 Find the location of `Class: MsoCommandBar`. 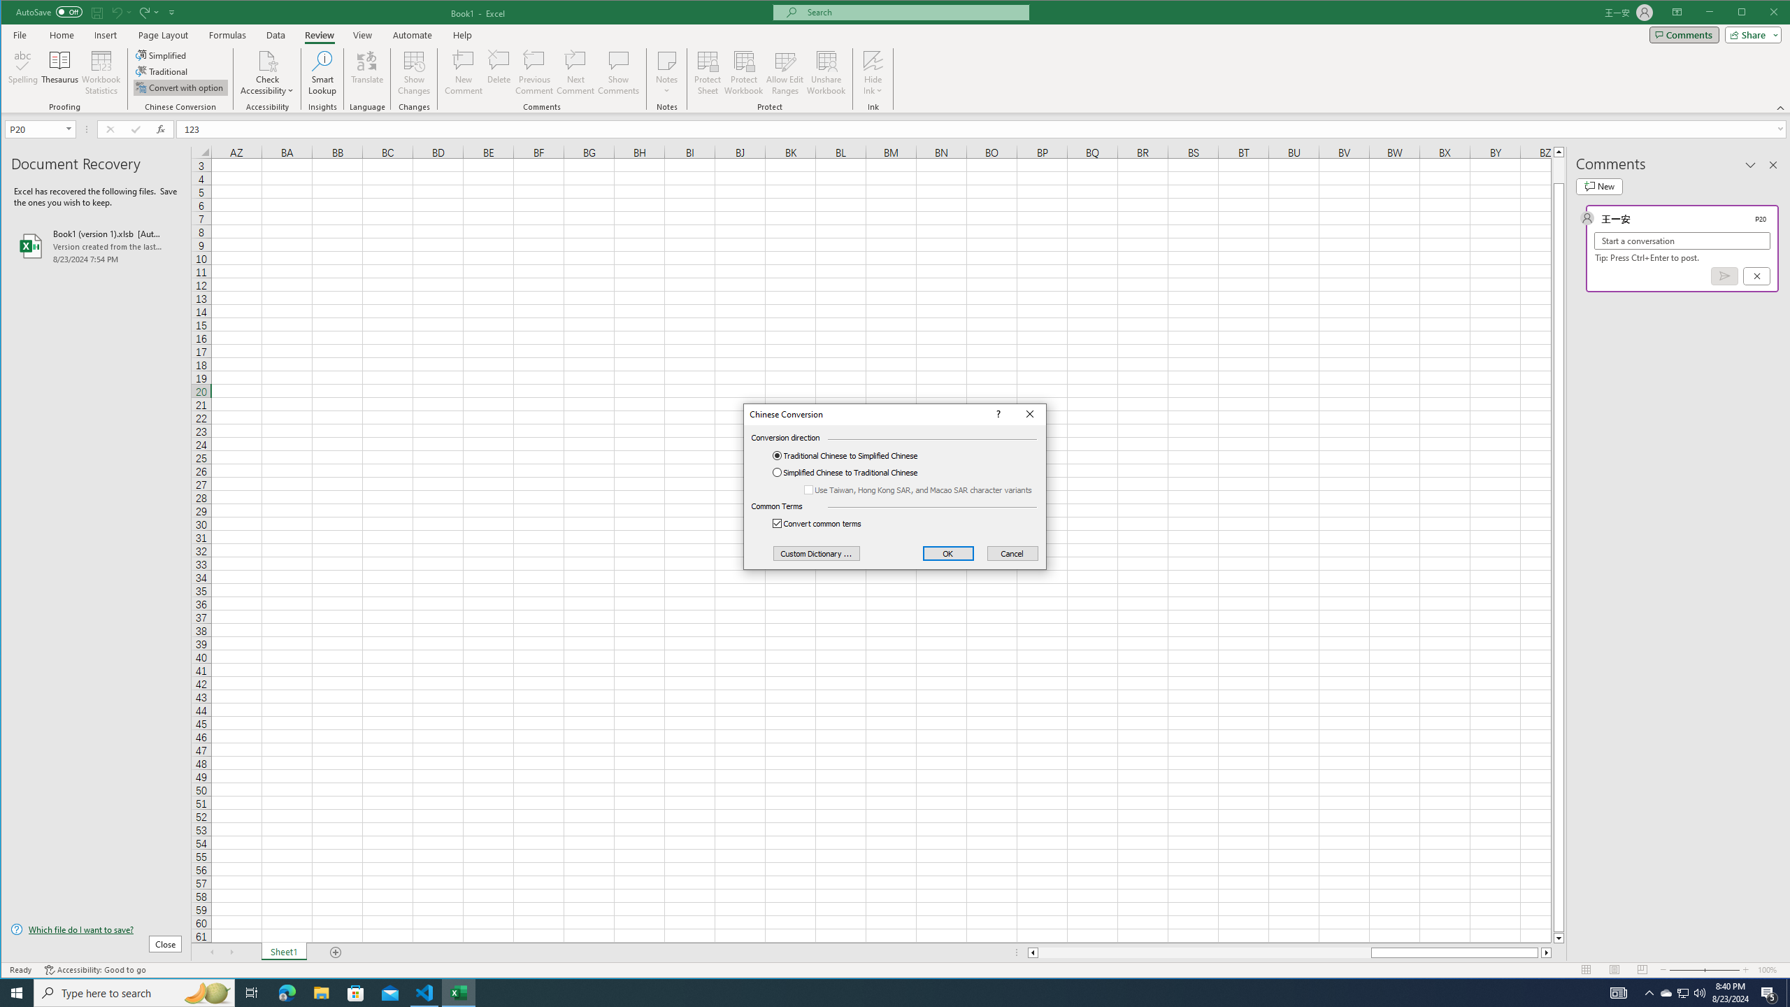

Class: MsoCommandBar is located at coordinates (896, 57).